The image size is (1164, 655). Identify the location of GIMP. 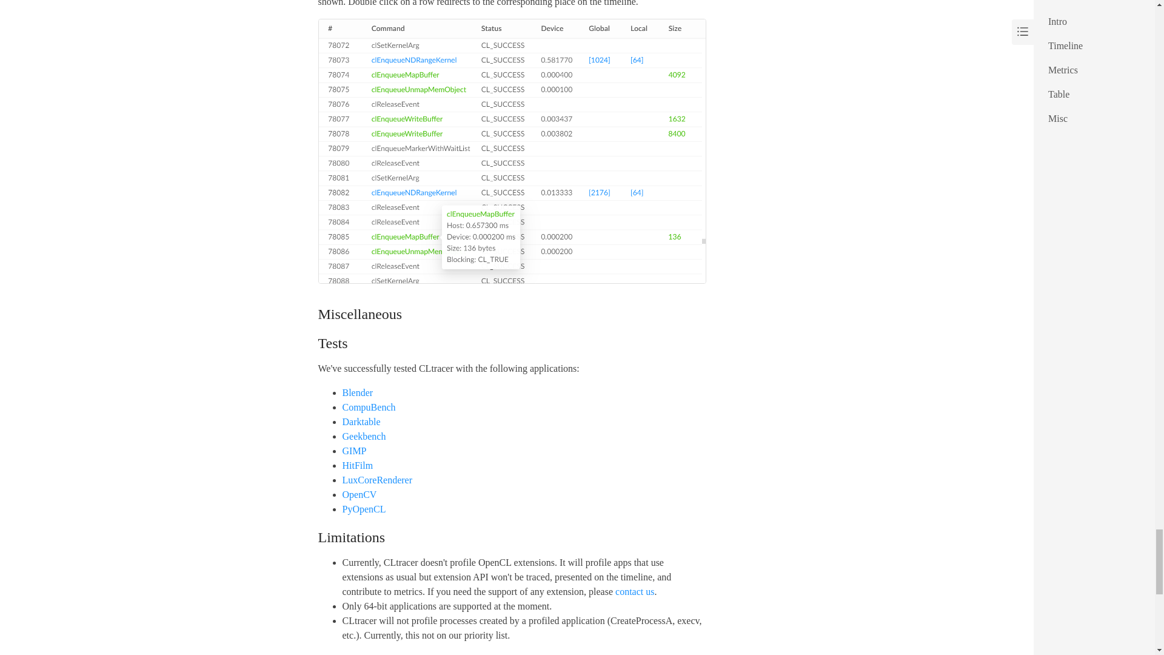
(354, 451).